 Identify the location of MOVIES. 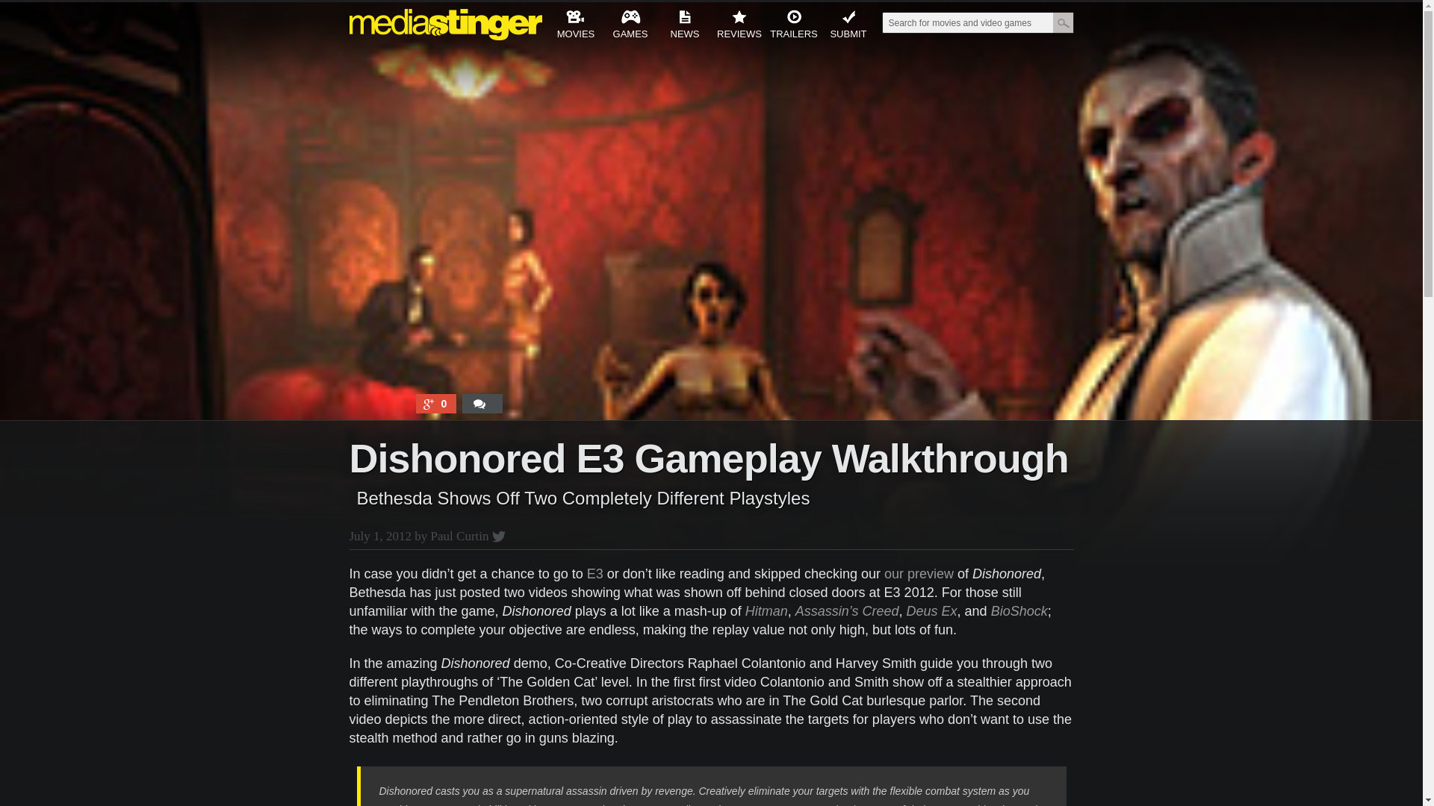
(575, 26).